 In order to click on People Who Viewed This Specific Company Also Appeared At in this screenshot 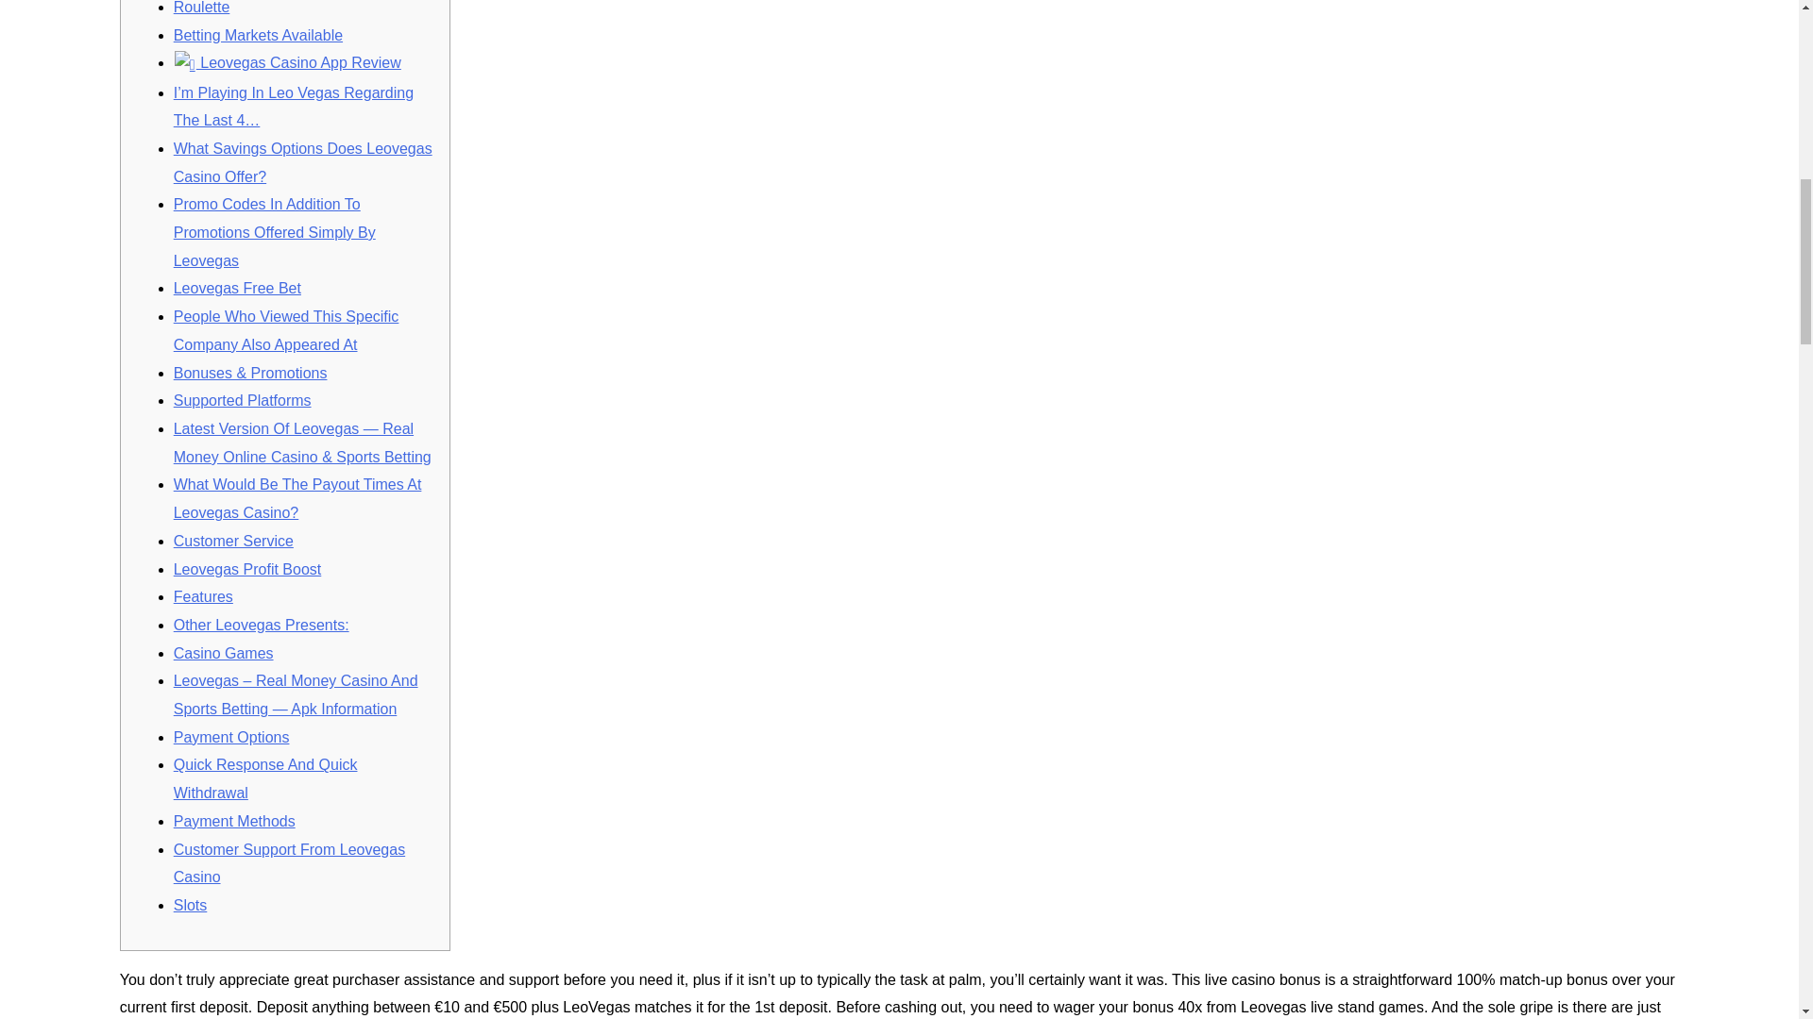, I will do `click(286, 330)`.